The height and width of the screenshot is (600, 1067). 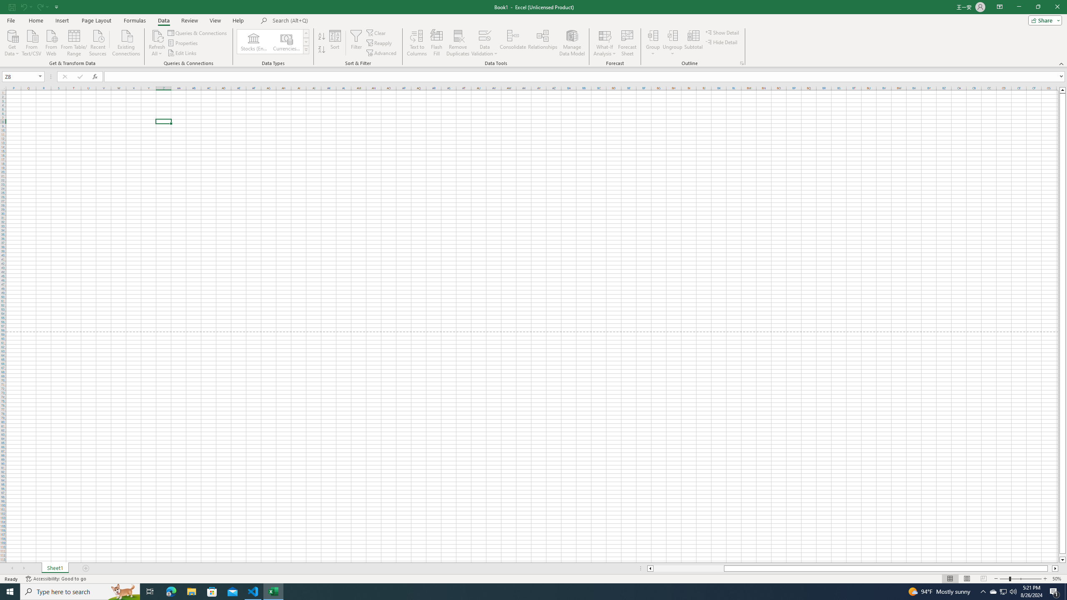 I want to click on Manage Data Model, so click(x=572, y=43).